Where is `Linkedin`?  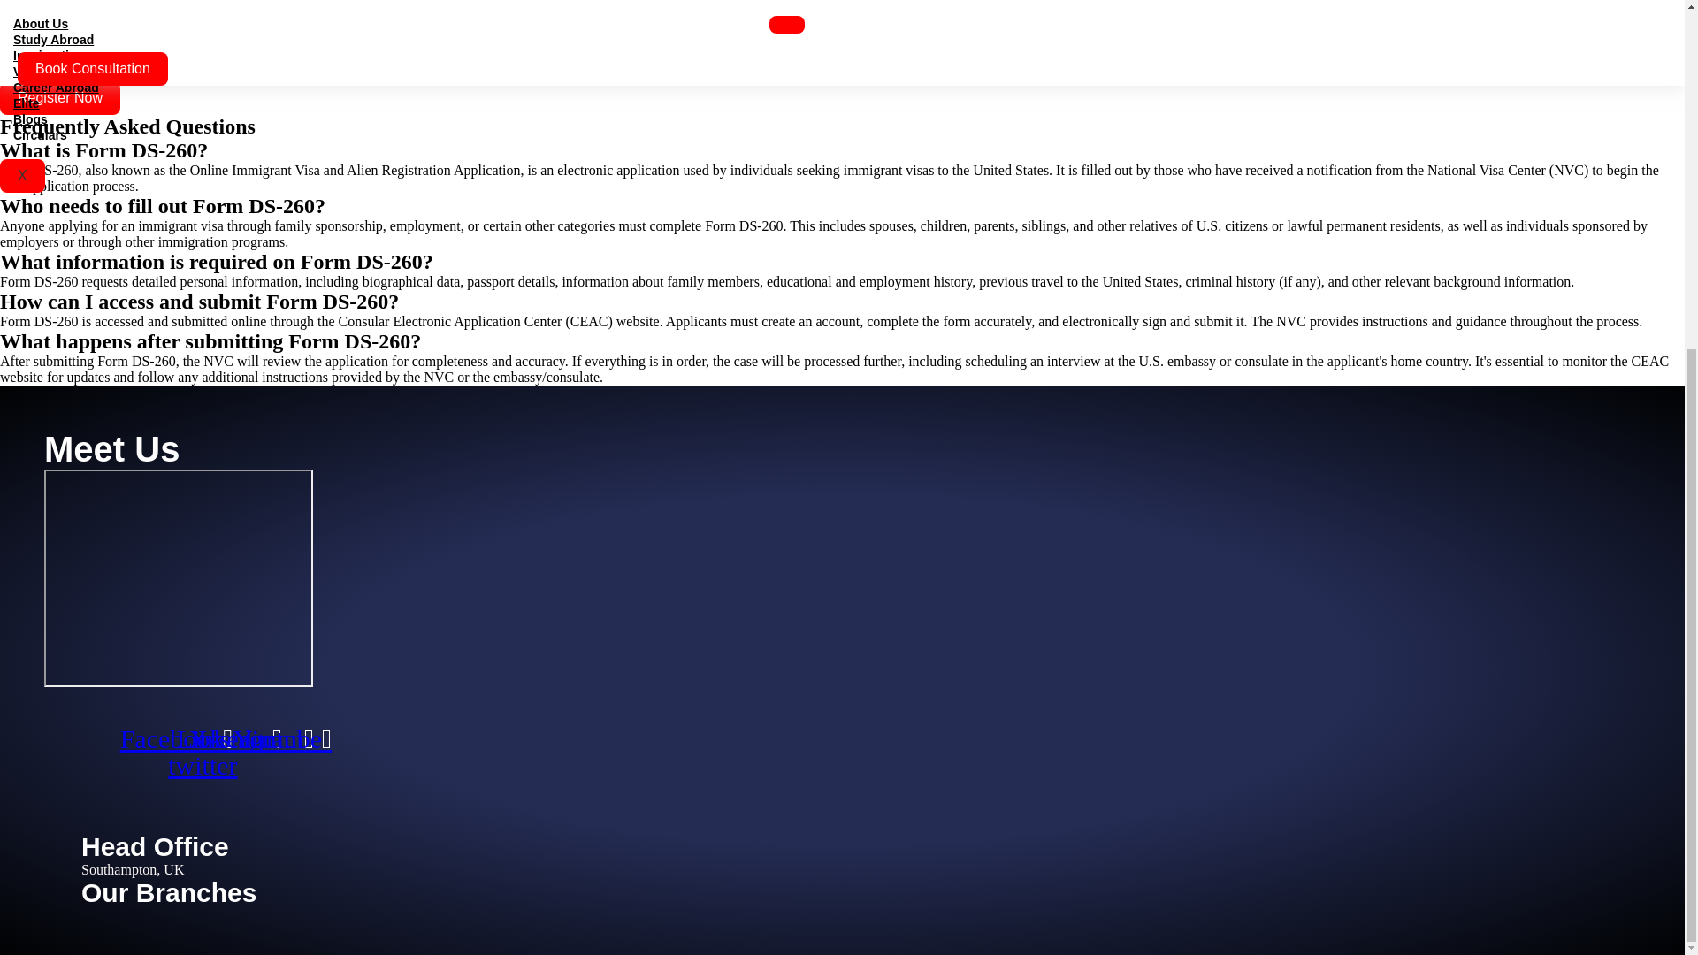
Linkedin is located at coordinates (228, 739).